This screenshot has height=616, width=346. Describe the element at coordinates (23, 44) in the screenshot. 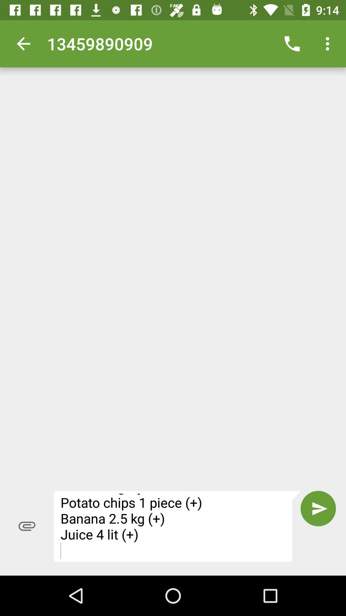

I see `launch the icon next to the 13459890909 icon` at that location.